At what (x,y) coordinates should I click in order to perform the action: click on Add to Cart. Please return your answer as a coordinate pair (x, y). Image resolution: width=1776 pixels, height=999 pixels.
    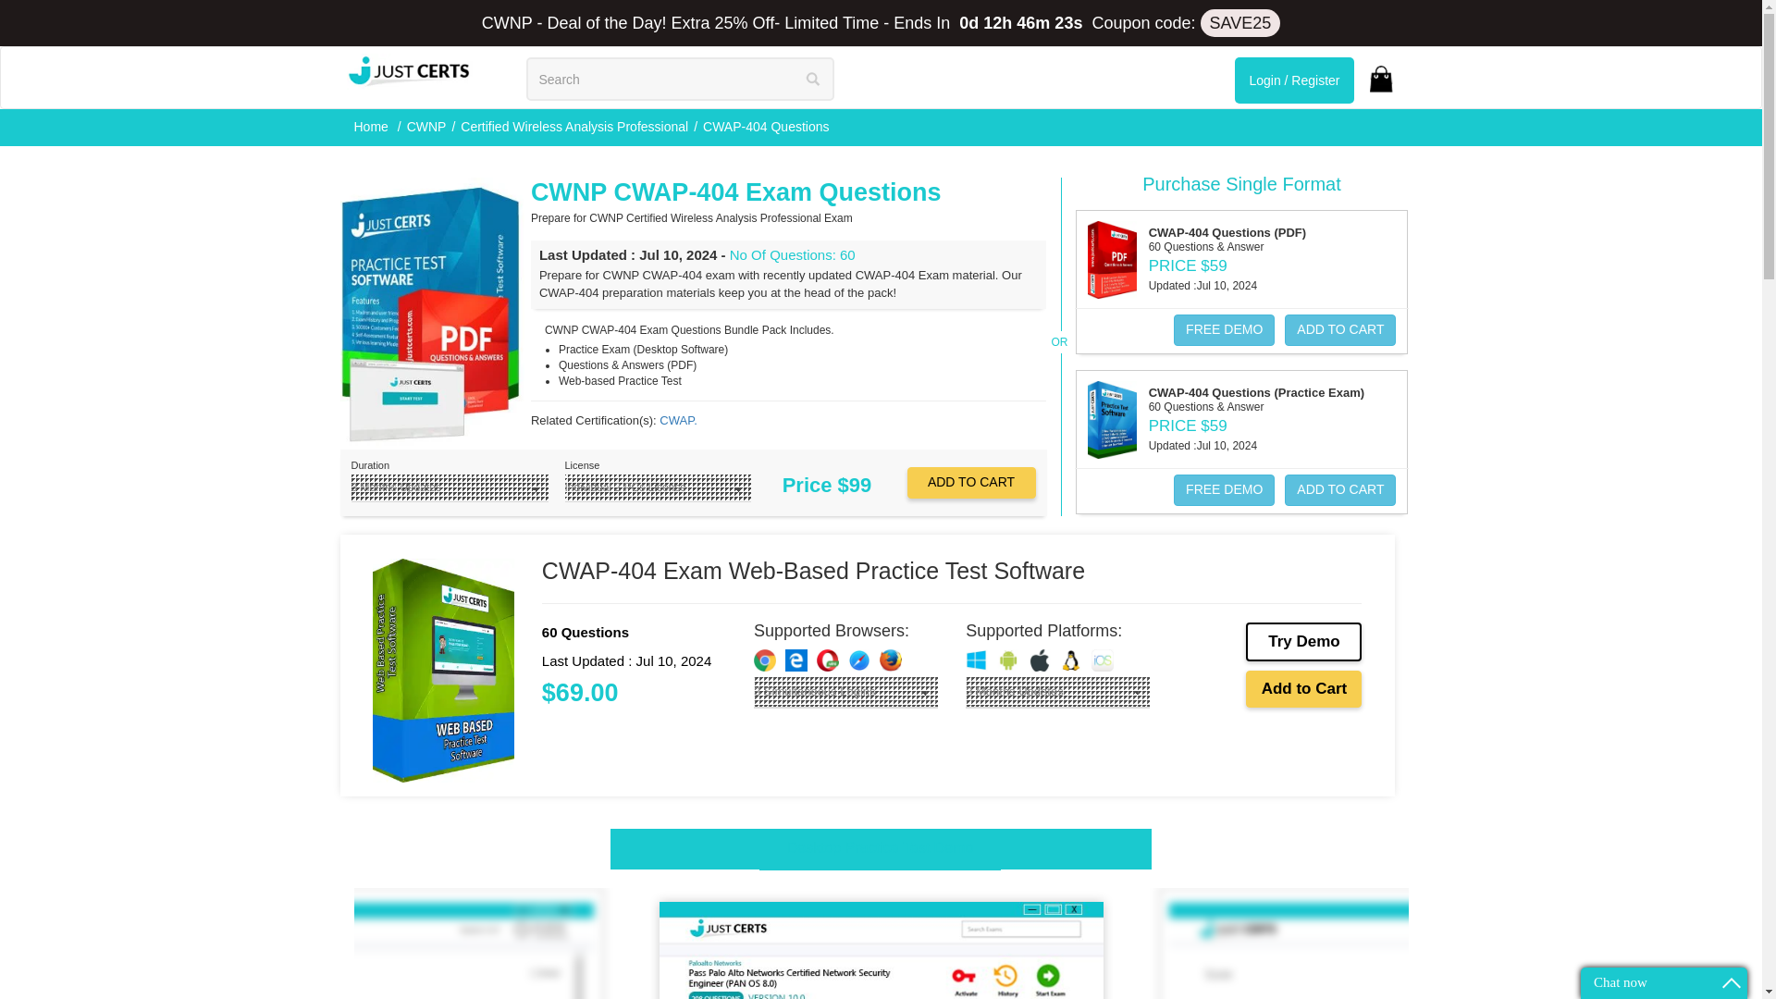
    Looking at the image, I should click on (1304, 688).